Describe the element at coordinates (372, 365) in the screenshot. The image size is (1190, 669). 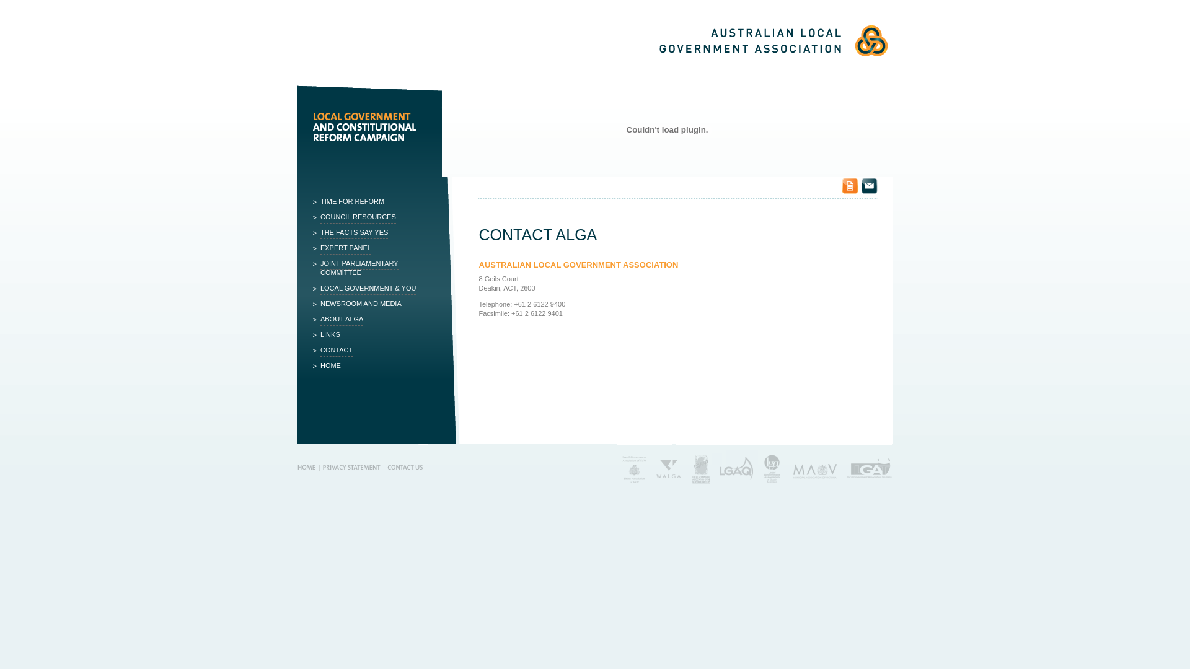
I see `HOME` at that location.